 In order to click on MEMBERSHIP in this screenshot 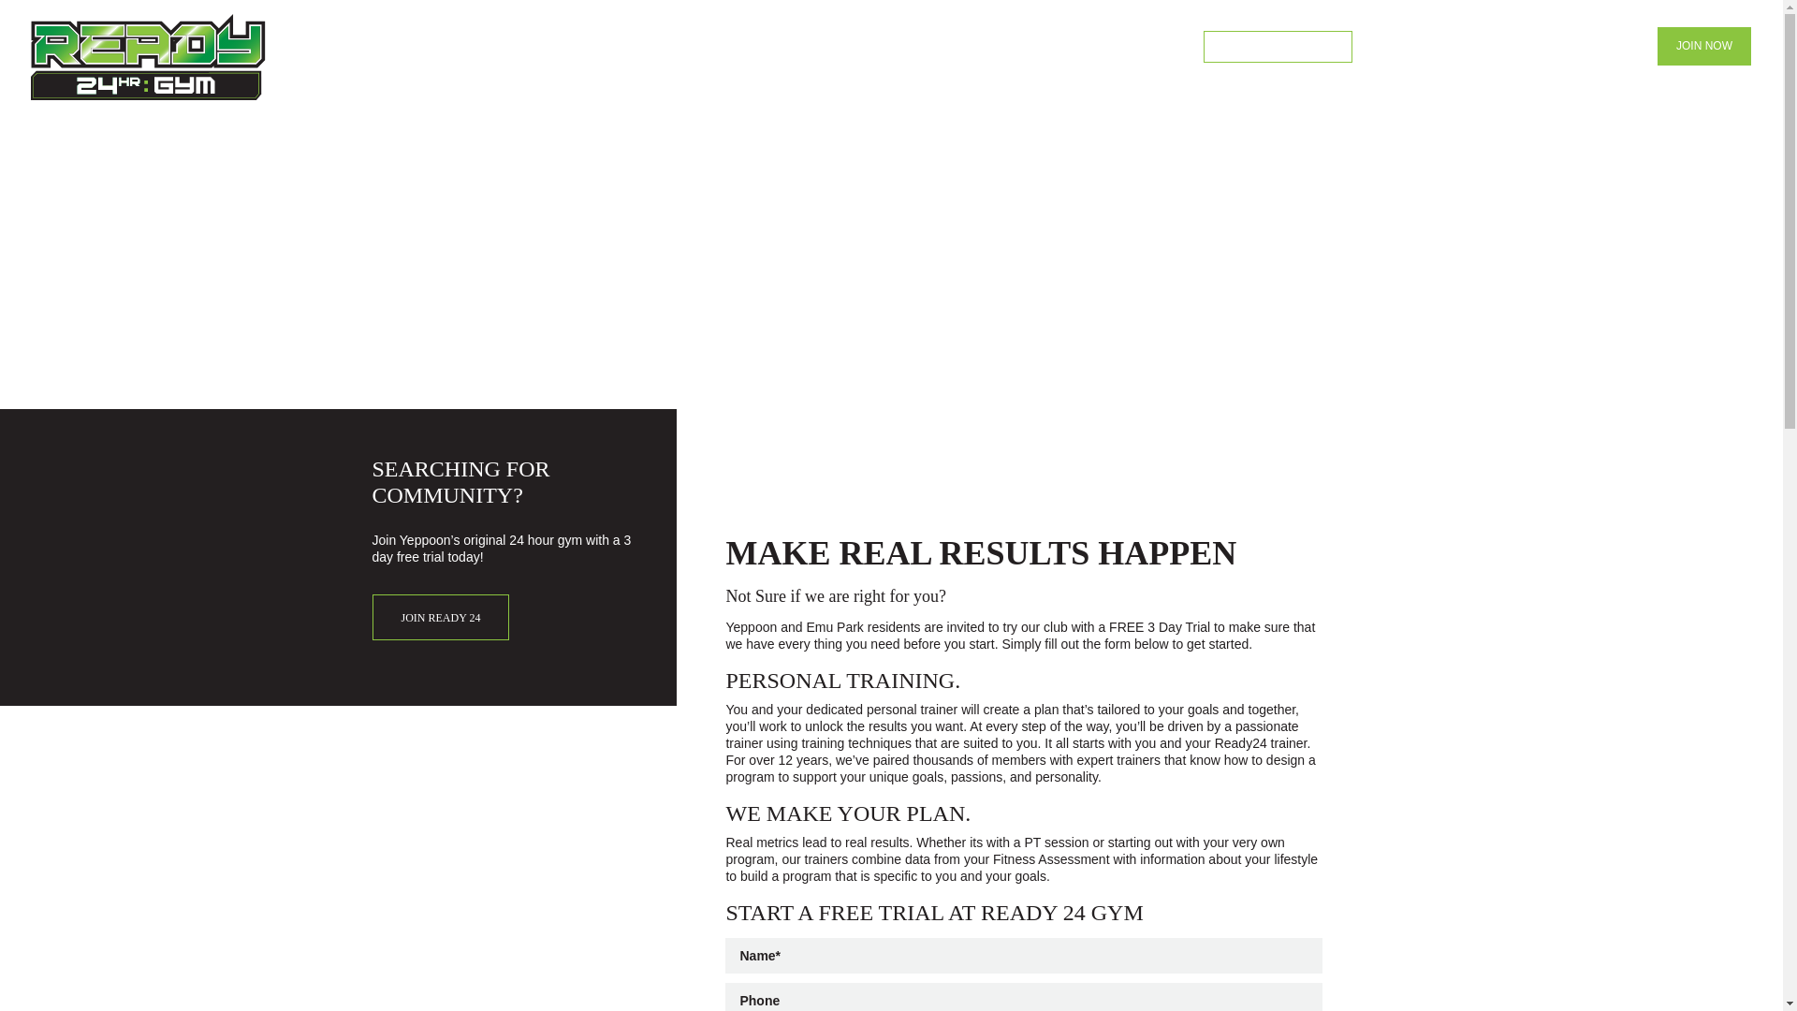, I will do `click(1041, 47)`.